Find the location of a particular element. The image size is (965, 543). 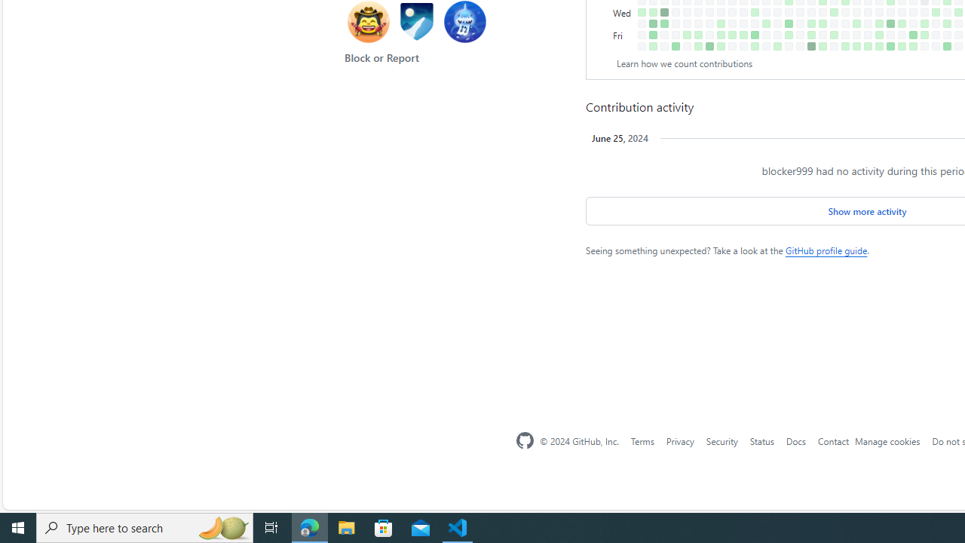

No contributions on June 14th. is located at coordinates (902, 35).